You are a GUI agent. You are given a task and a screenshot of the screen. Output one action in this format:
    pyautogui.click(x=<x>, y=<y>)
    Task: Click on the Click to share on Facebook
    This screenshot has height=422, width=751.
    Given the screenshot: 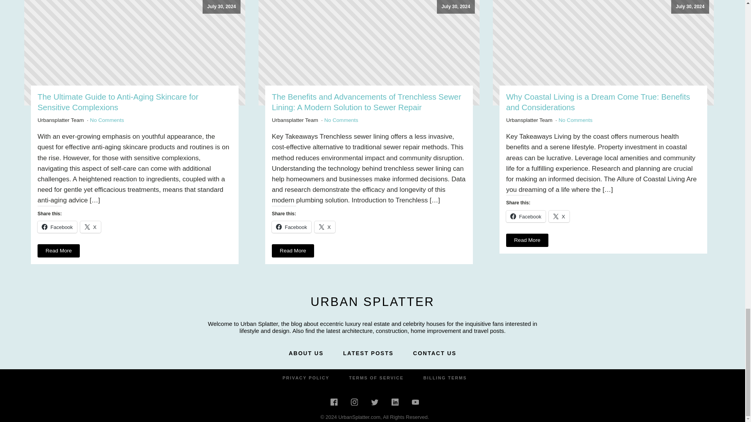 What is the action you would take?
    pyautogui.click(x=526, y=216)
    